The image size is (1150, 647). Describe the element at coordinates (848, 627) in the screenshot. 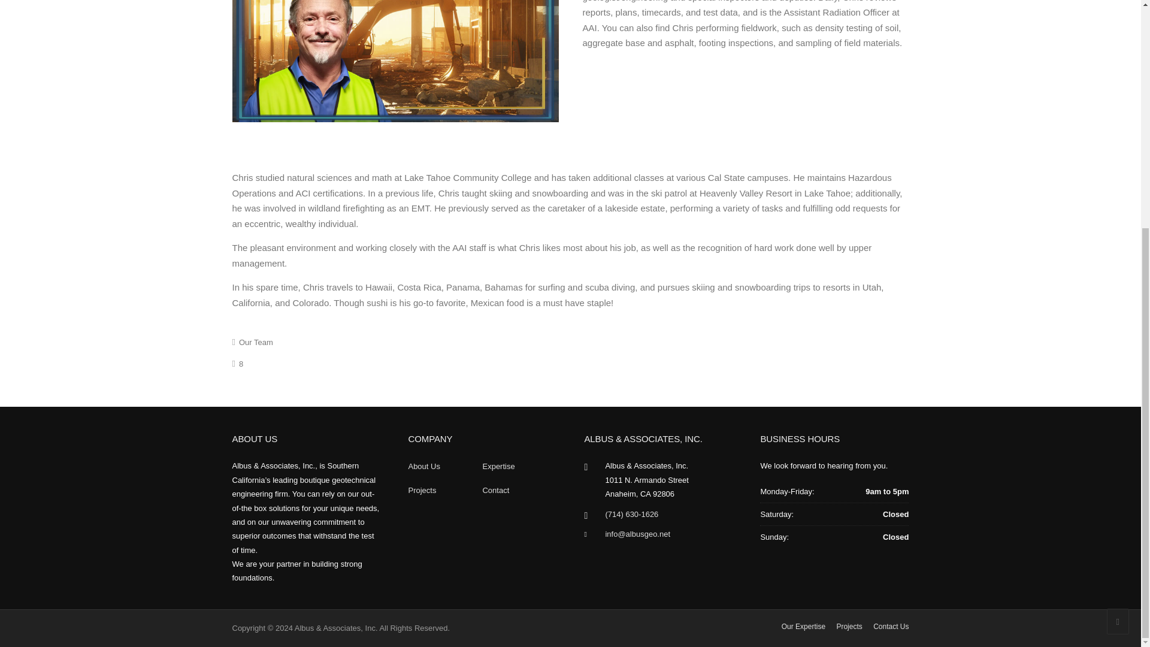

I see `Projects` at that location.